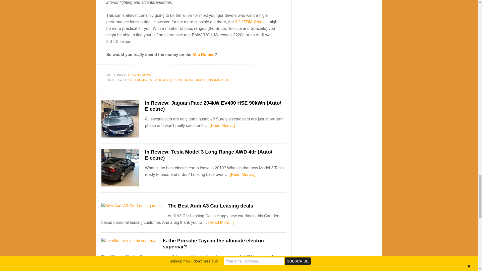 This screenshot has height=271, width=482. Describe the element at coordinates (199, 80) in the screenshot. I see `GIULIA` at that location.